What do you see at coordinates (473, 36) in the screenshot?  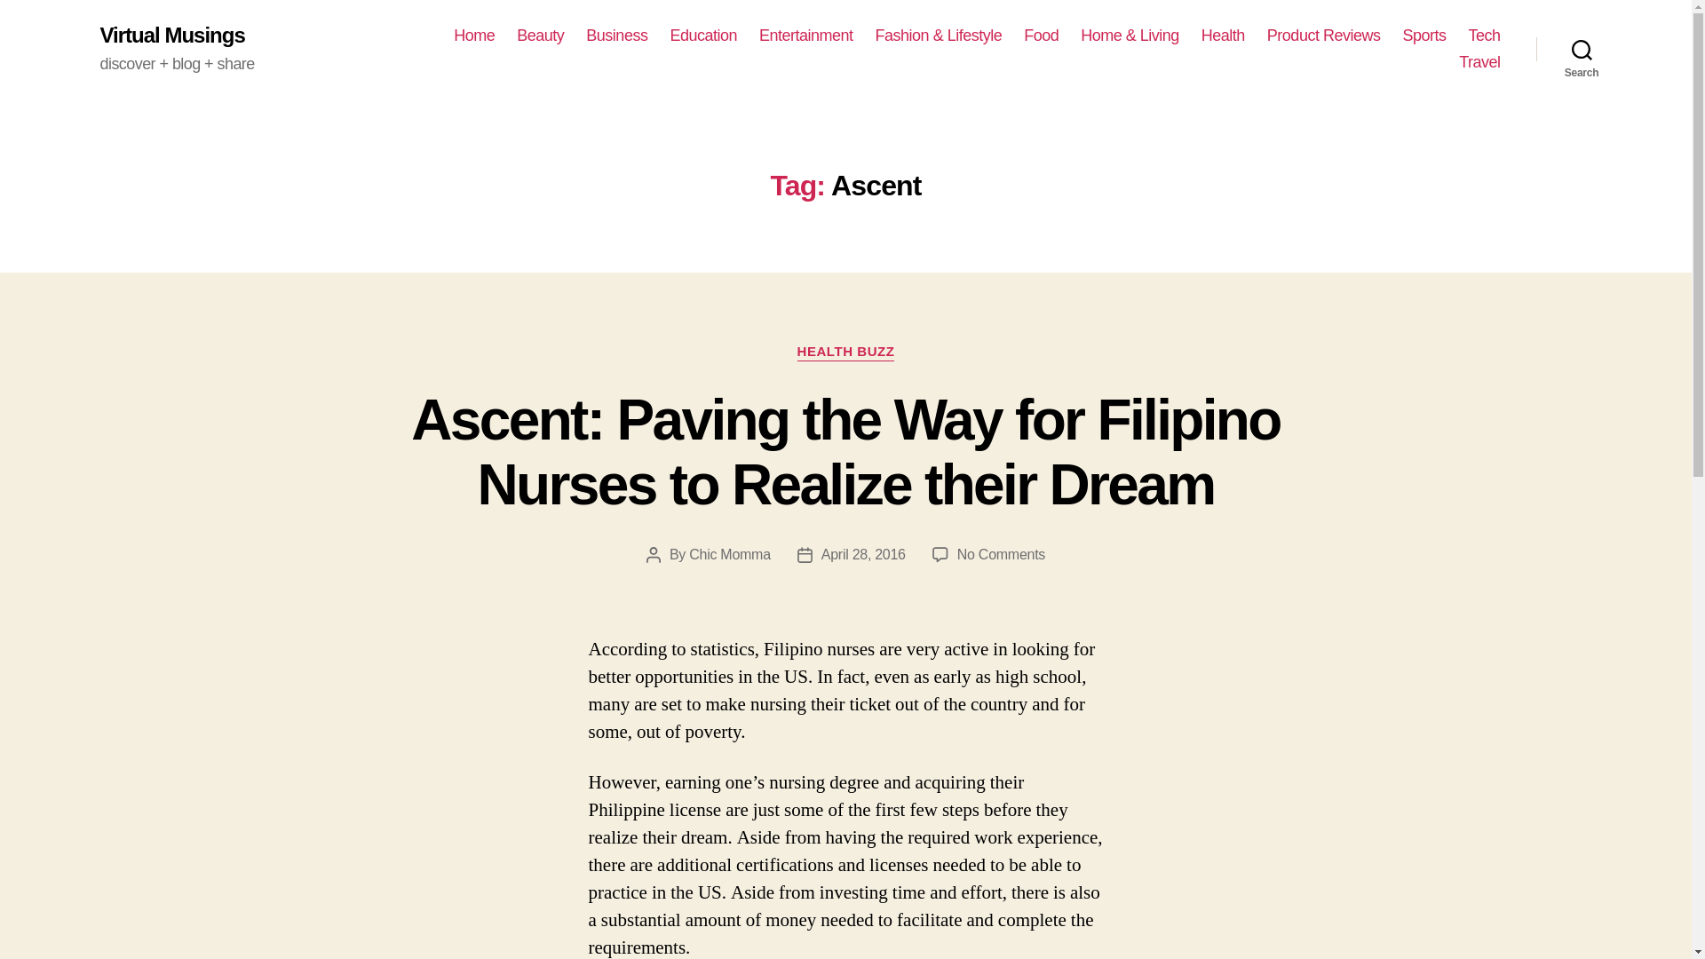 I see `Home` at bounding box center [473, 36].